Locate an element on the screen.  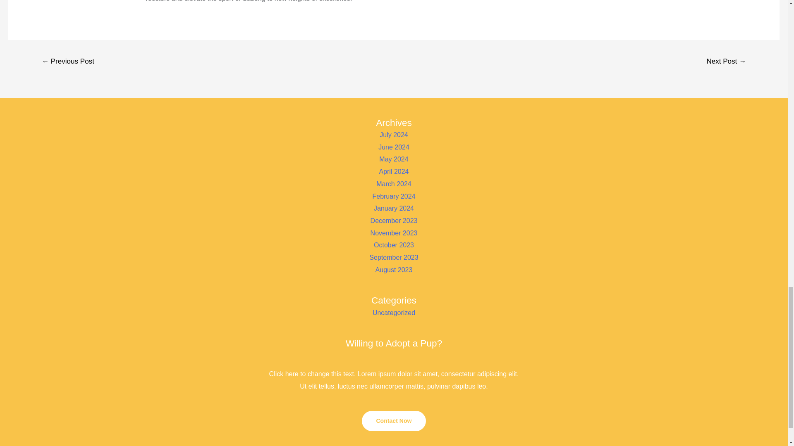
July 2024 is located at coordinates (394, 135).